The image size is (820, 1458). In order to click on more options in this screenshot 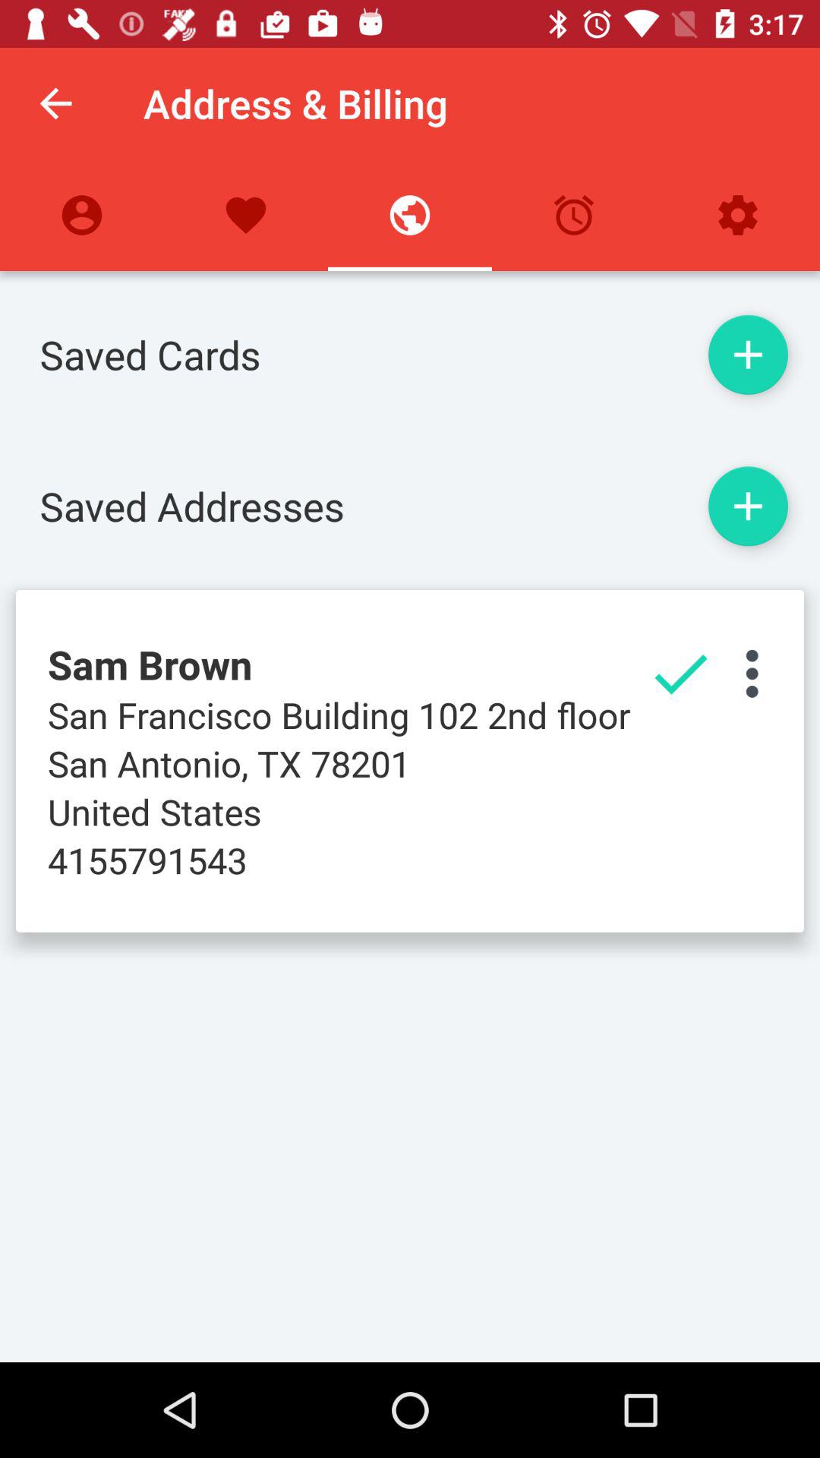, I will do `click(752, 674)`.